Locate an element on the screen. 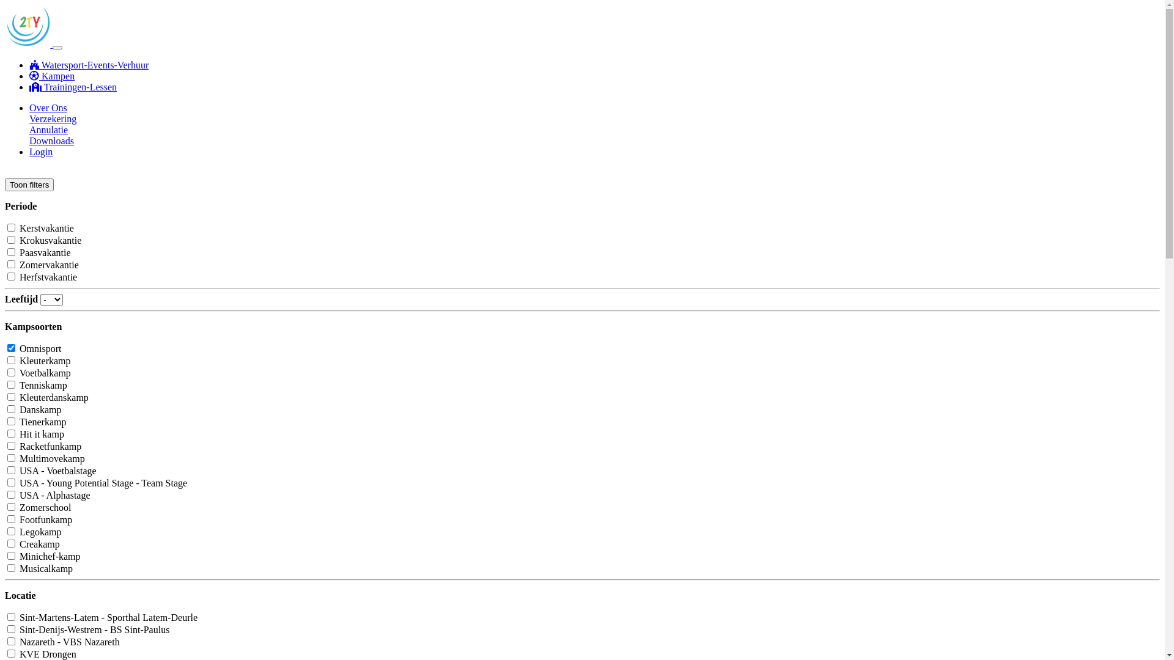  on is located at coordinates (11, 617).